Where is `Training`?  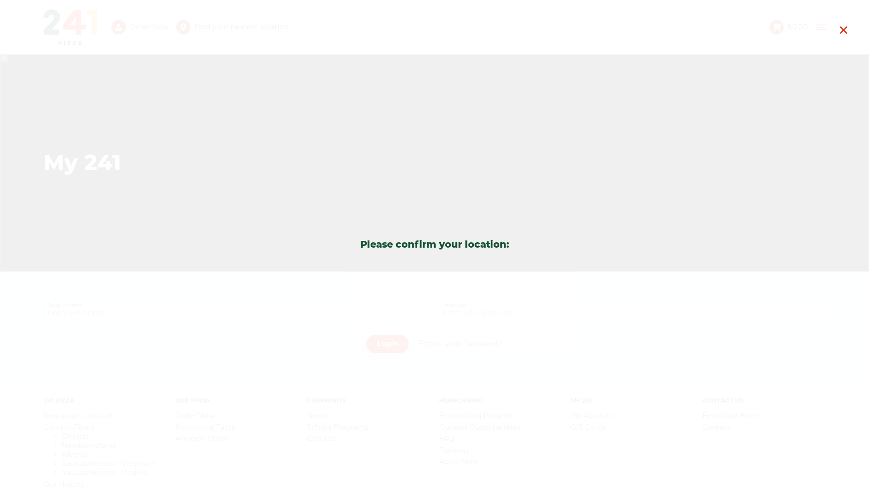 Training is located at coordinates (454, 450).